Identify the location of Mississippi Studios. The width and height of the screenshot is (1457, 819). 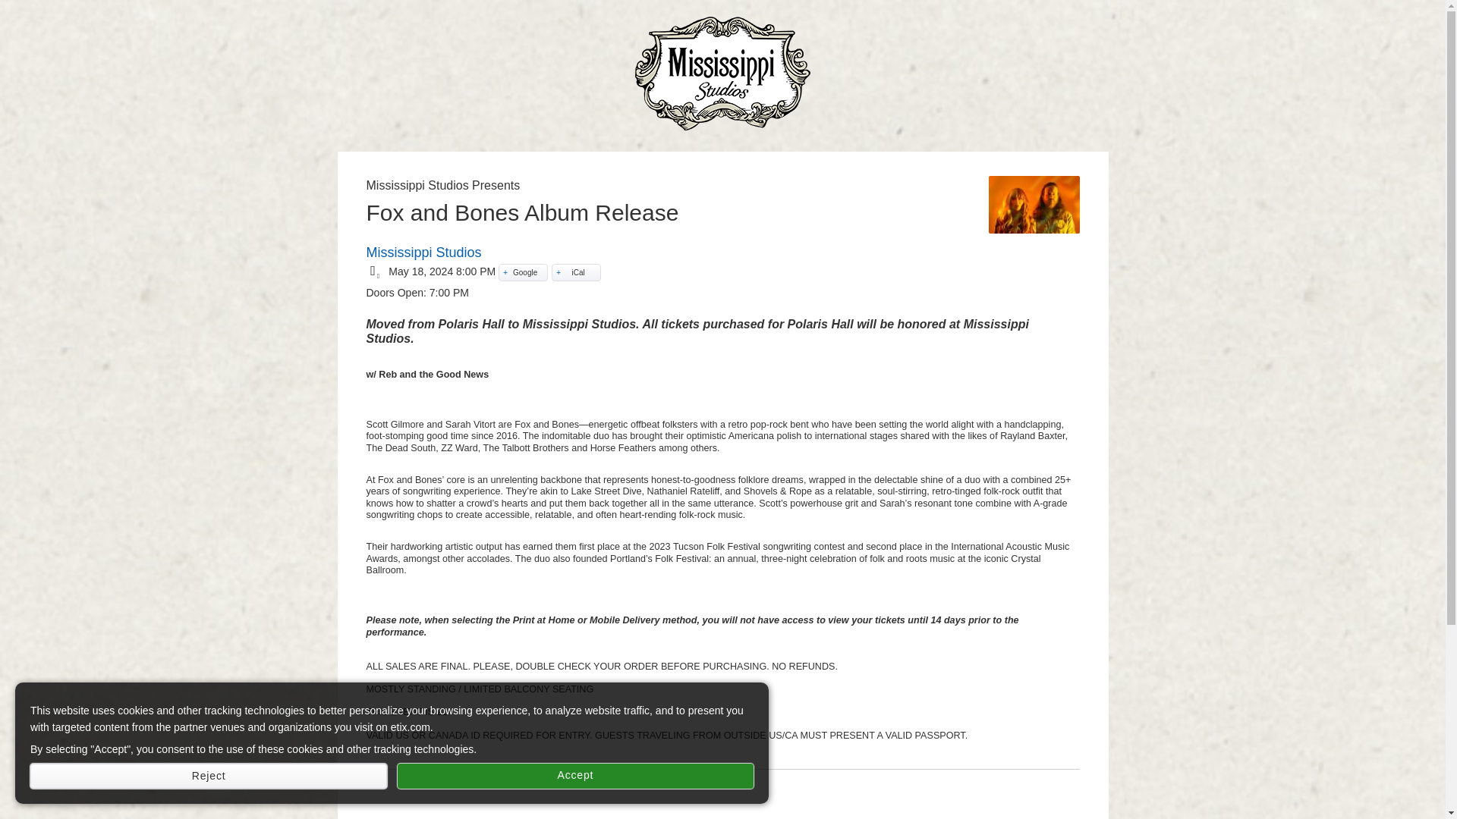
(423, 252).